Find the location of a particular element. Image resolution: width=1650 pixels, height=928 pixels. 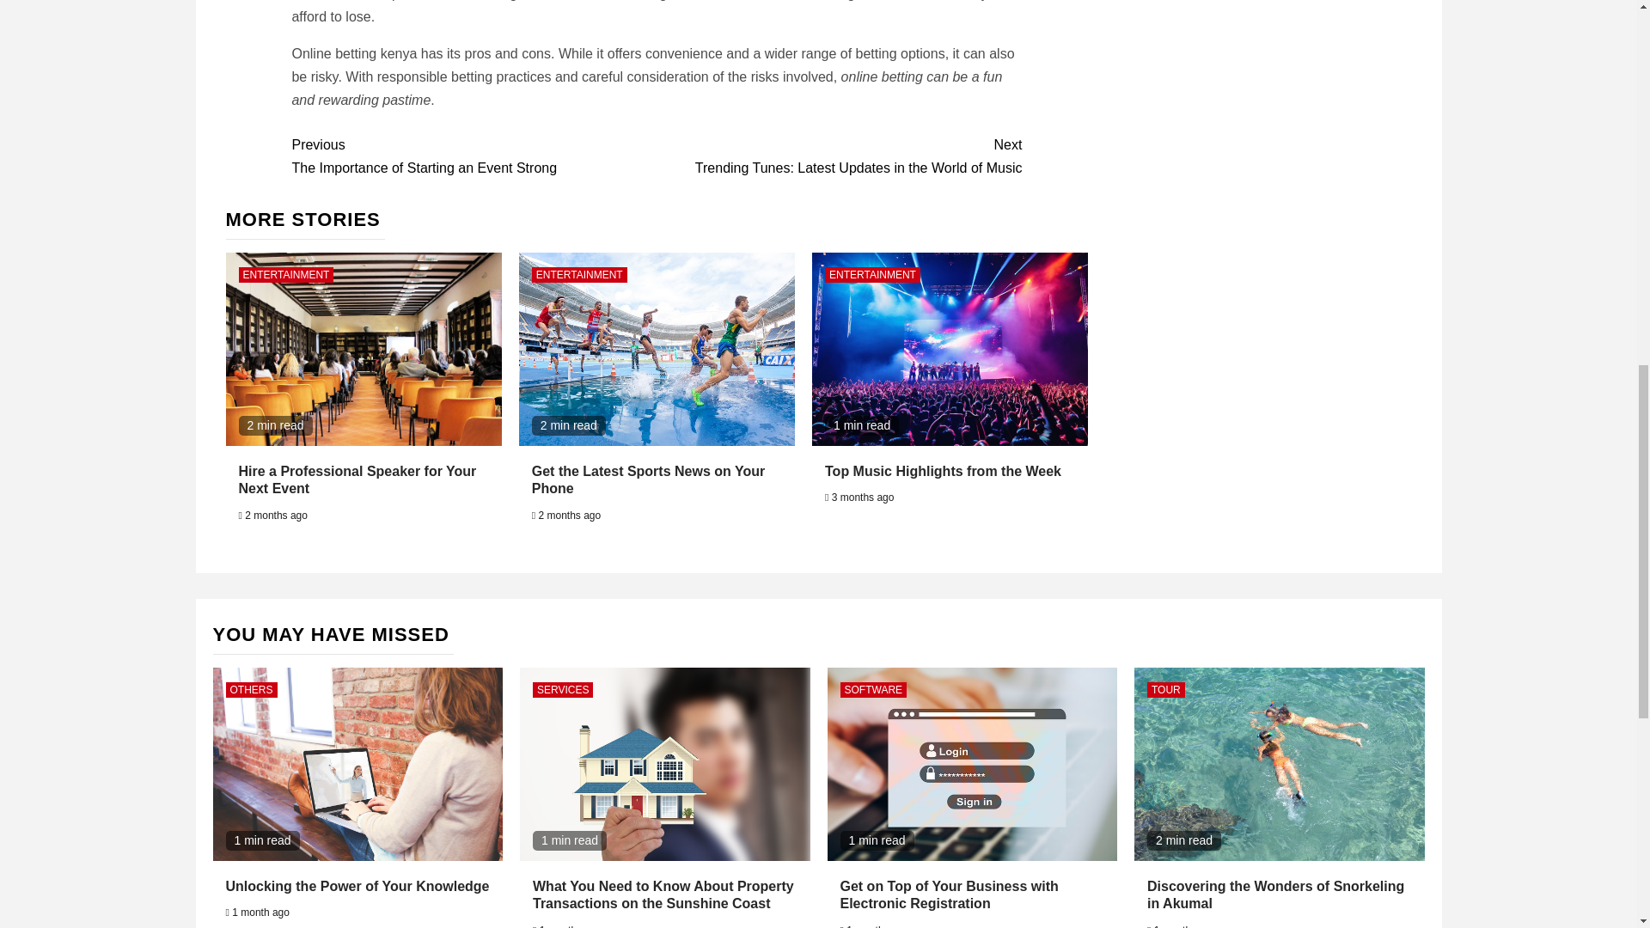

Get on Top of Your Business with Electronic Registration is located at coordinates (949, 894).